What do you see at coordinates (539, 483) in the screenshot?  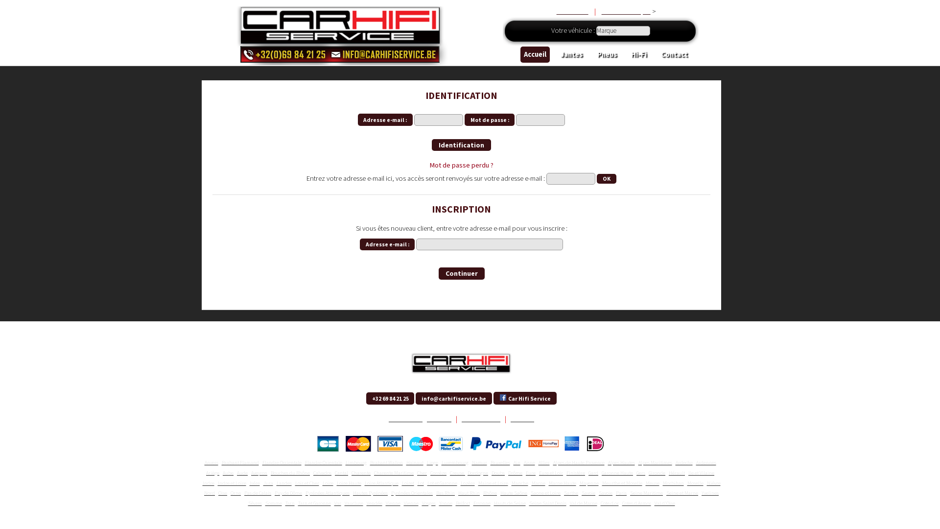 I see `Marne` at bounding box center [539, 483].